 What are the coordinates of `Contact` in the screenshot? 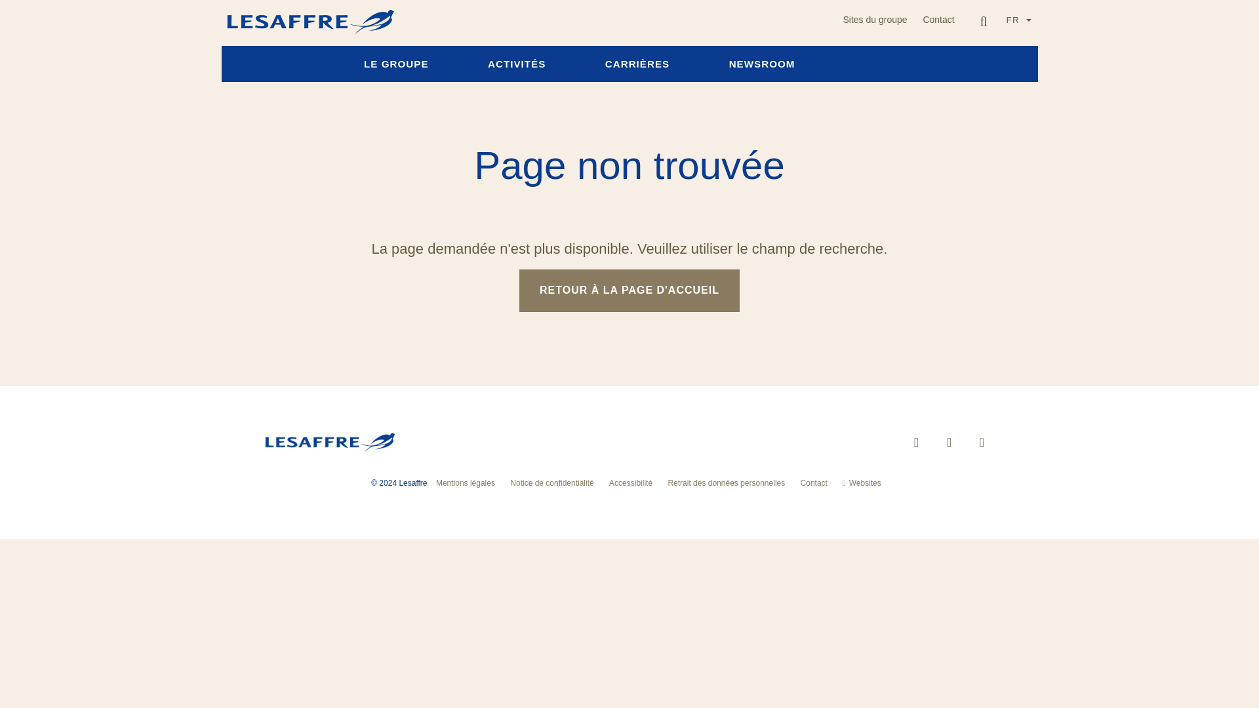 It's located at (938, 19).